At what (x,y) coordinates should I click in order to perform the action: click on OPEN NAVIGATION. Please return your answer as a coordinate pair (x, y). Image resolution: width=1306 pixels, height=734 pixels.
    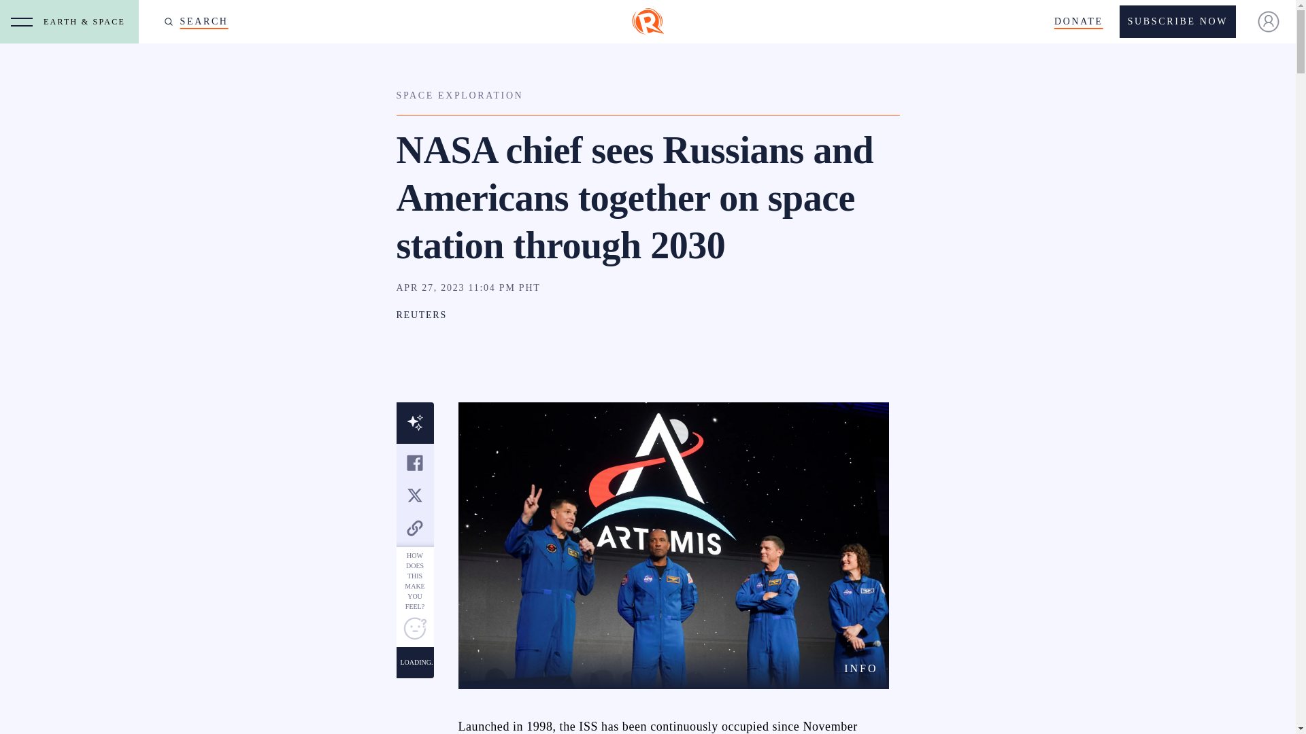
    Looking at the image, I should click on (22, 22).